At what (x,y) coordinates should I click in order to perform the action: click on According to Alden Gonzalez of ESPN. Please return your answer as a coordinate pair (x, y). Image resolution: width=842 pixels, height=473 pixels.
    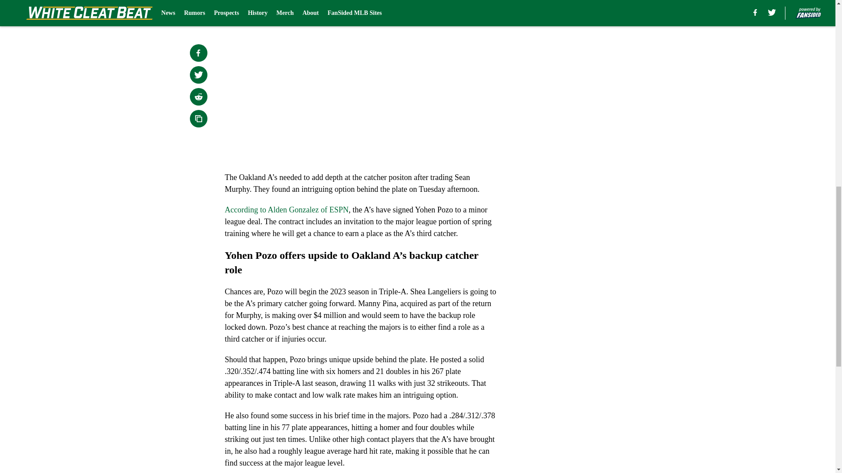
    Looking at the image, I should click on (286, 209).